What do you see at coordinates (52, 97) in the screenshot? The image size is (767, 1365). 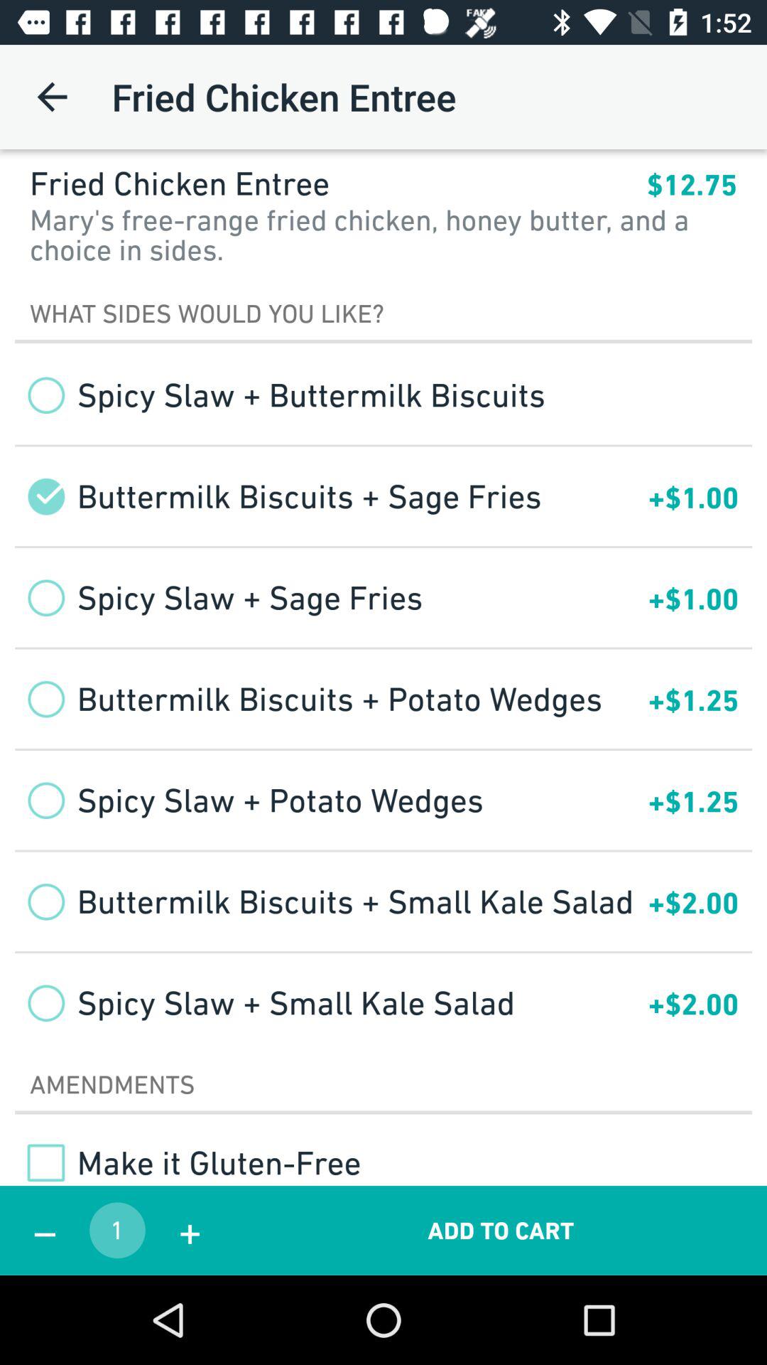 I see `tap icon above fried chicken entree item` at bounding box center [52, 97].